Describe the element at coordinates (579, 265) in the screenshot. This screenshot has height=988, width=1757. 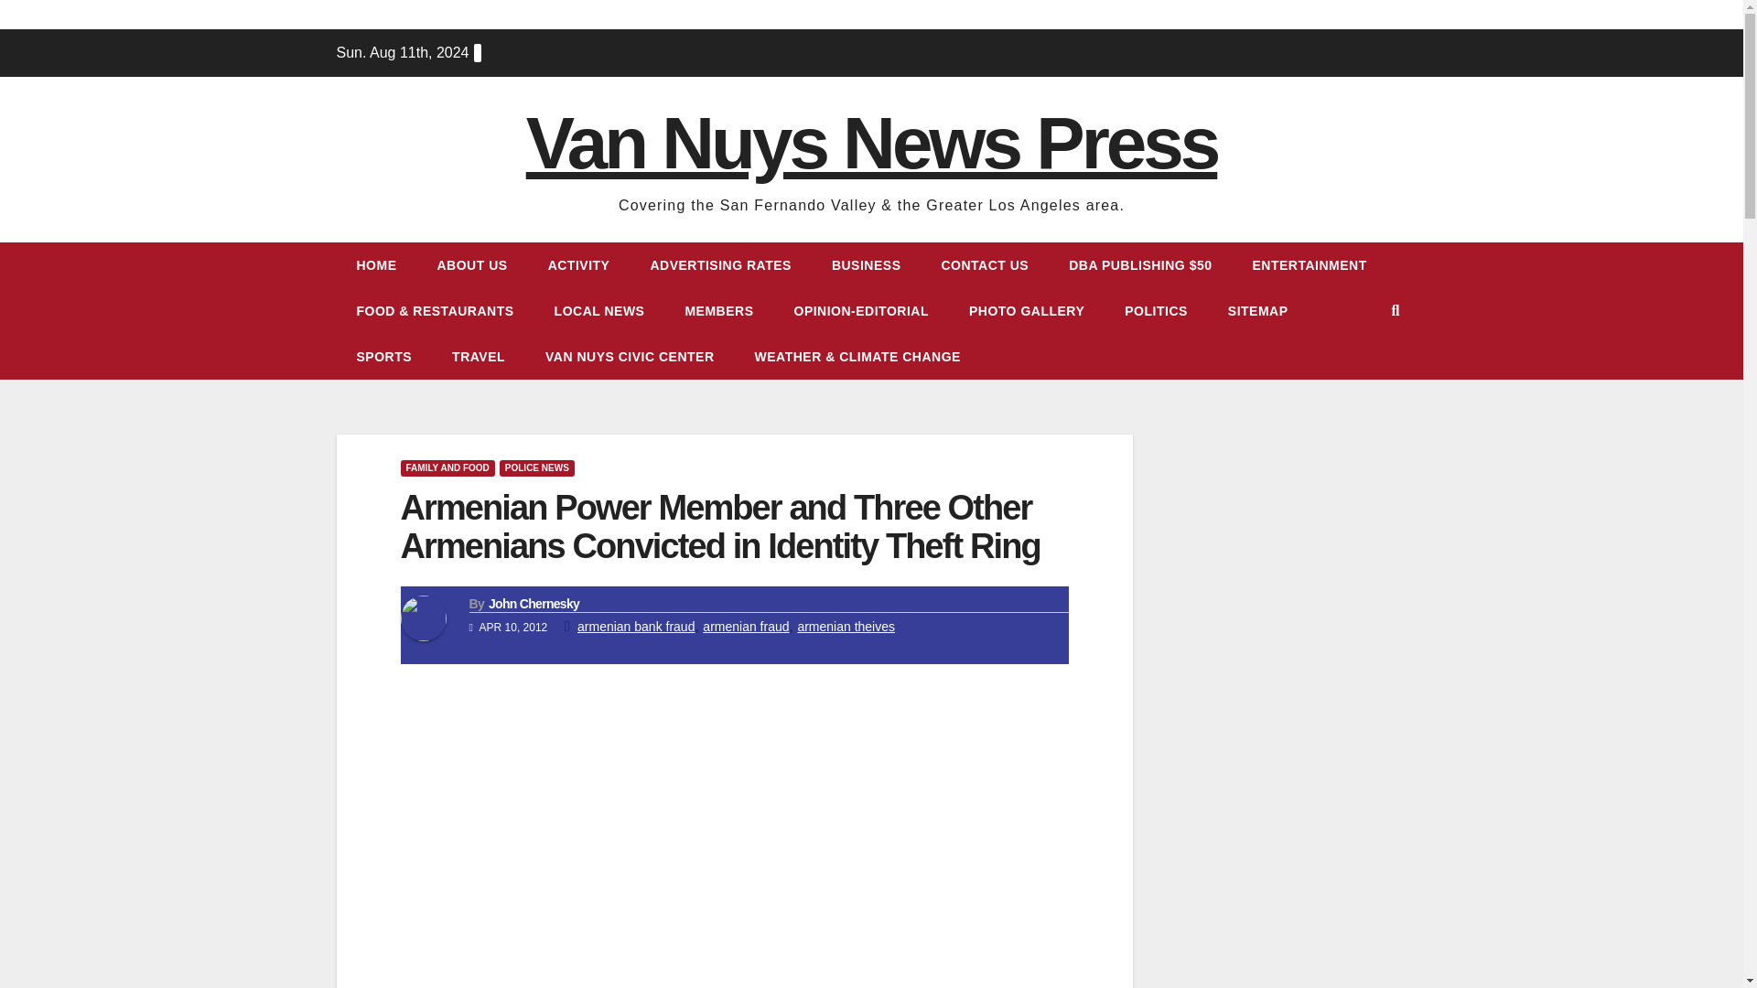
I see `ACTIVITY` at that location.